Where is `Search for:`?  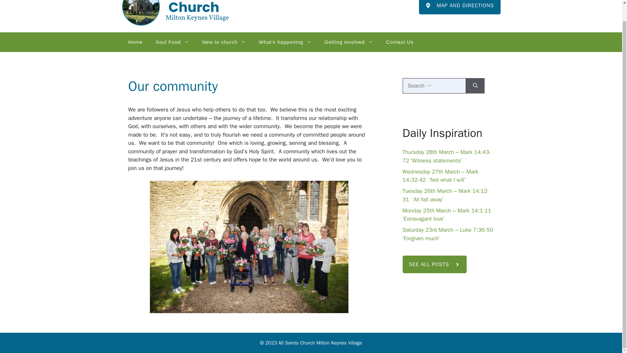
Search for: is located at coordinates (434, 86).